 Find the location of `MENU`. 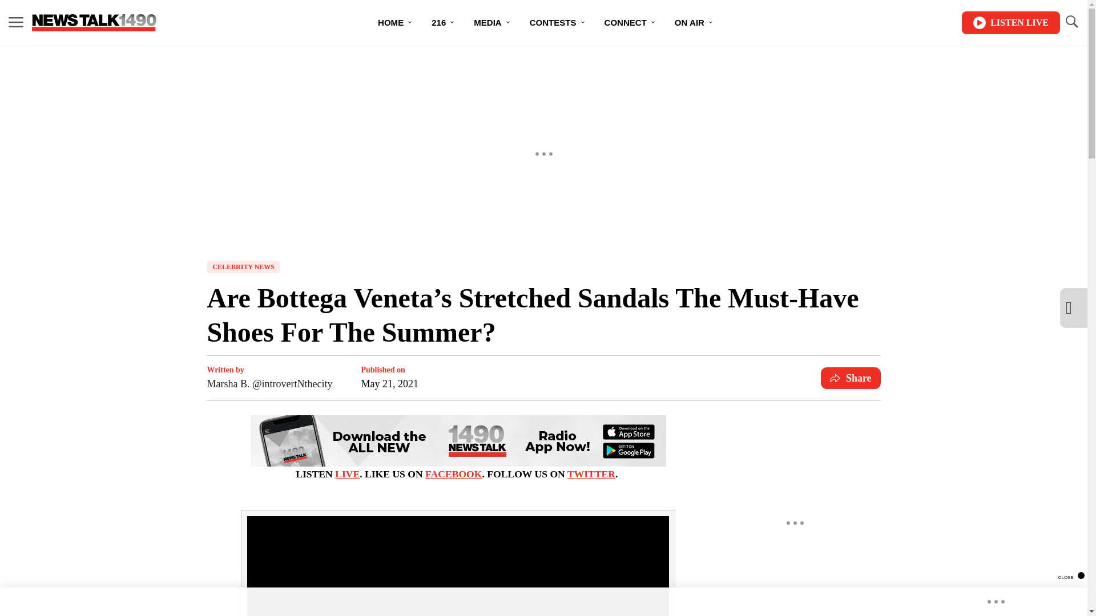

MENU is located at coordinates (16, 22).